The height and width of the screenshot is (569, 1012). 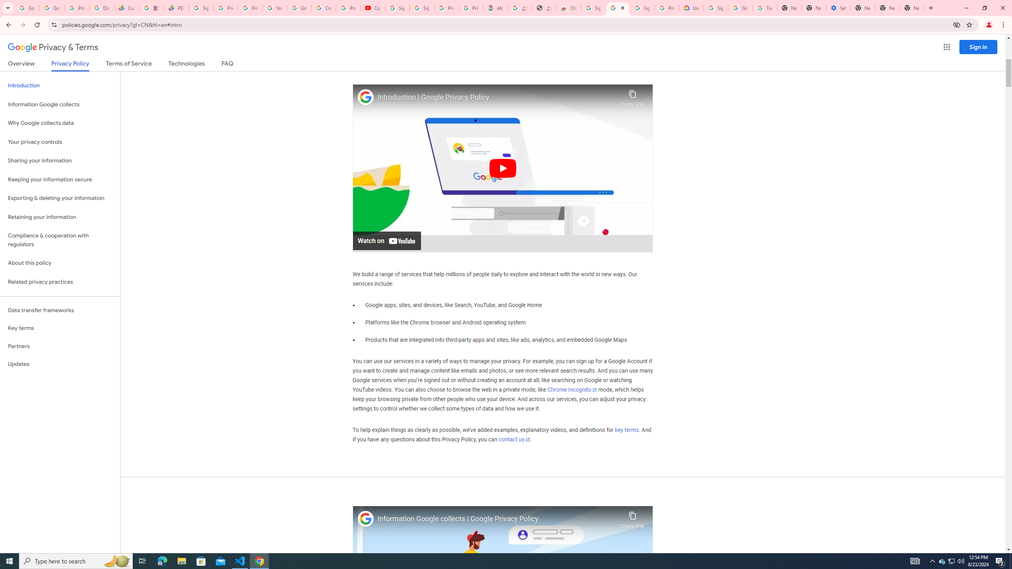 I want to click on Atour Hotel - Google hotels, so click(x=495, y=8).